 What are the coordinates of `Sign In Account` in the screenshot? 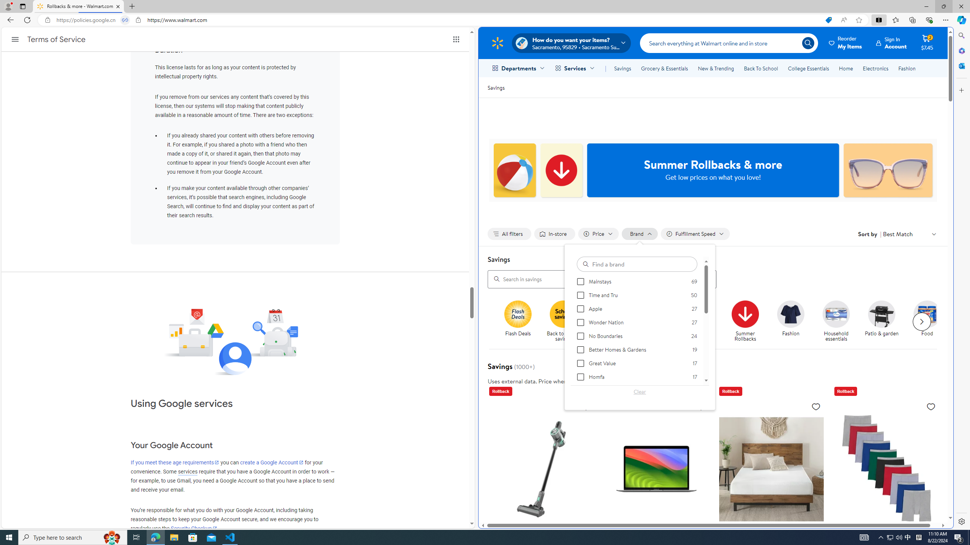 It's located at (892, 43).